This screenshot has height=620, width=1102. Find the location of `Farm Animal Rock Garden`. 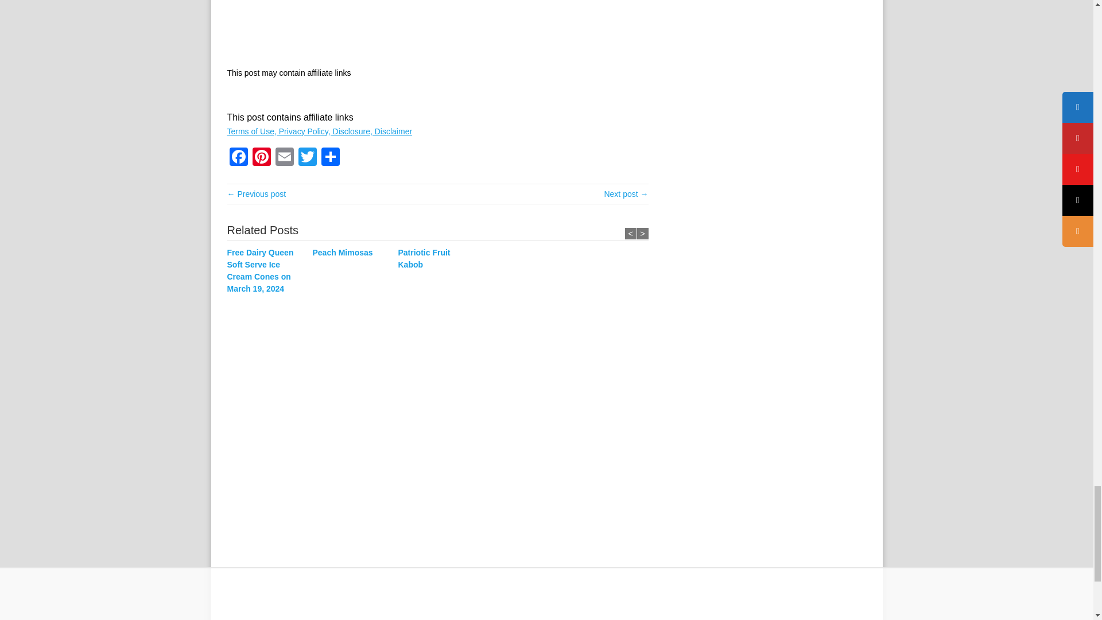

Farm Animal Rock Garden is located at coordinates (626, 194).